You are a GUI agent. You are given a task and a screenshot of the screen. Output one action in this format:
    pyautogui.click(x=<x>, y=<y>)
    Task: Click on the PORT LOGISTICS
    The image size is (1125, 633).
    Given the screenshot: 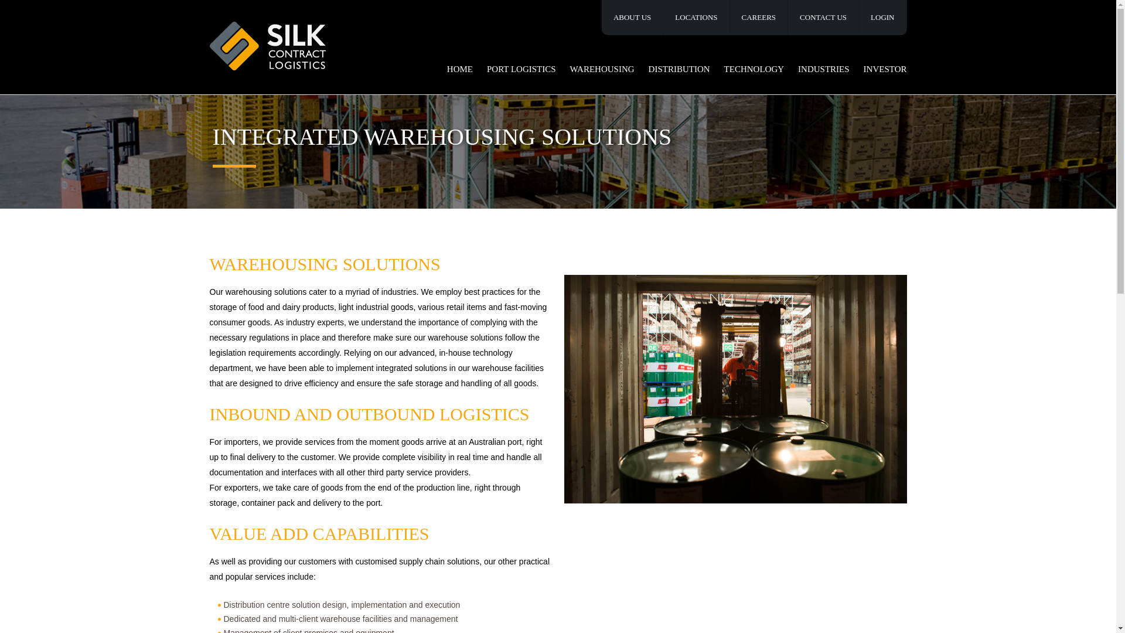 What is the action you would take?
    pyautogui.click(x=521, y=70)
    